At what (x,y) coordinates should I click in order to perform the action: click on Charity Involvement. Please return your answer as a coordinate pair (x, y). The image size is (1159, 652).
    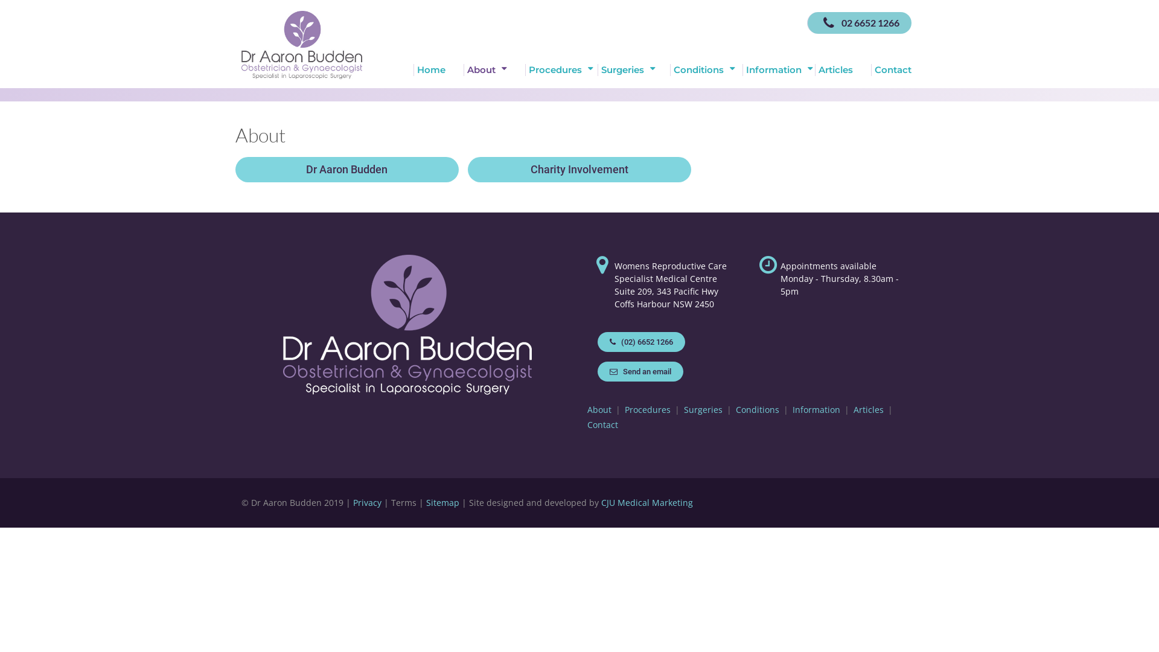
    Looking at the image, I should click on (579, 170).